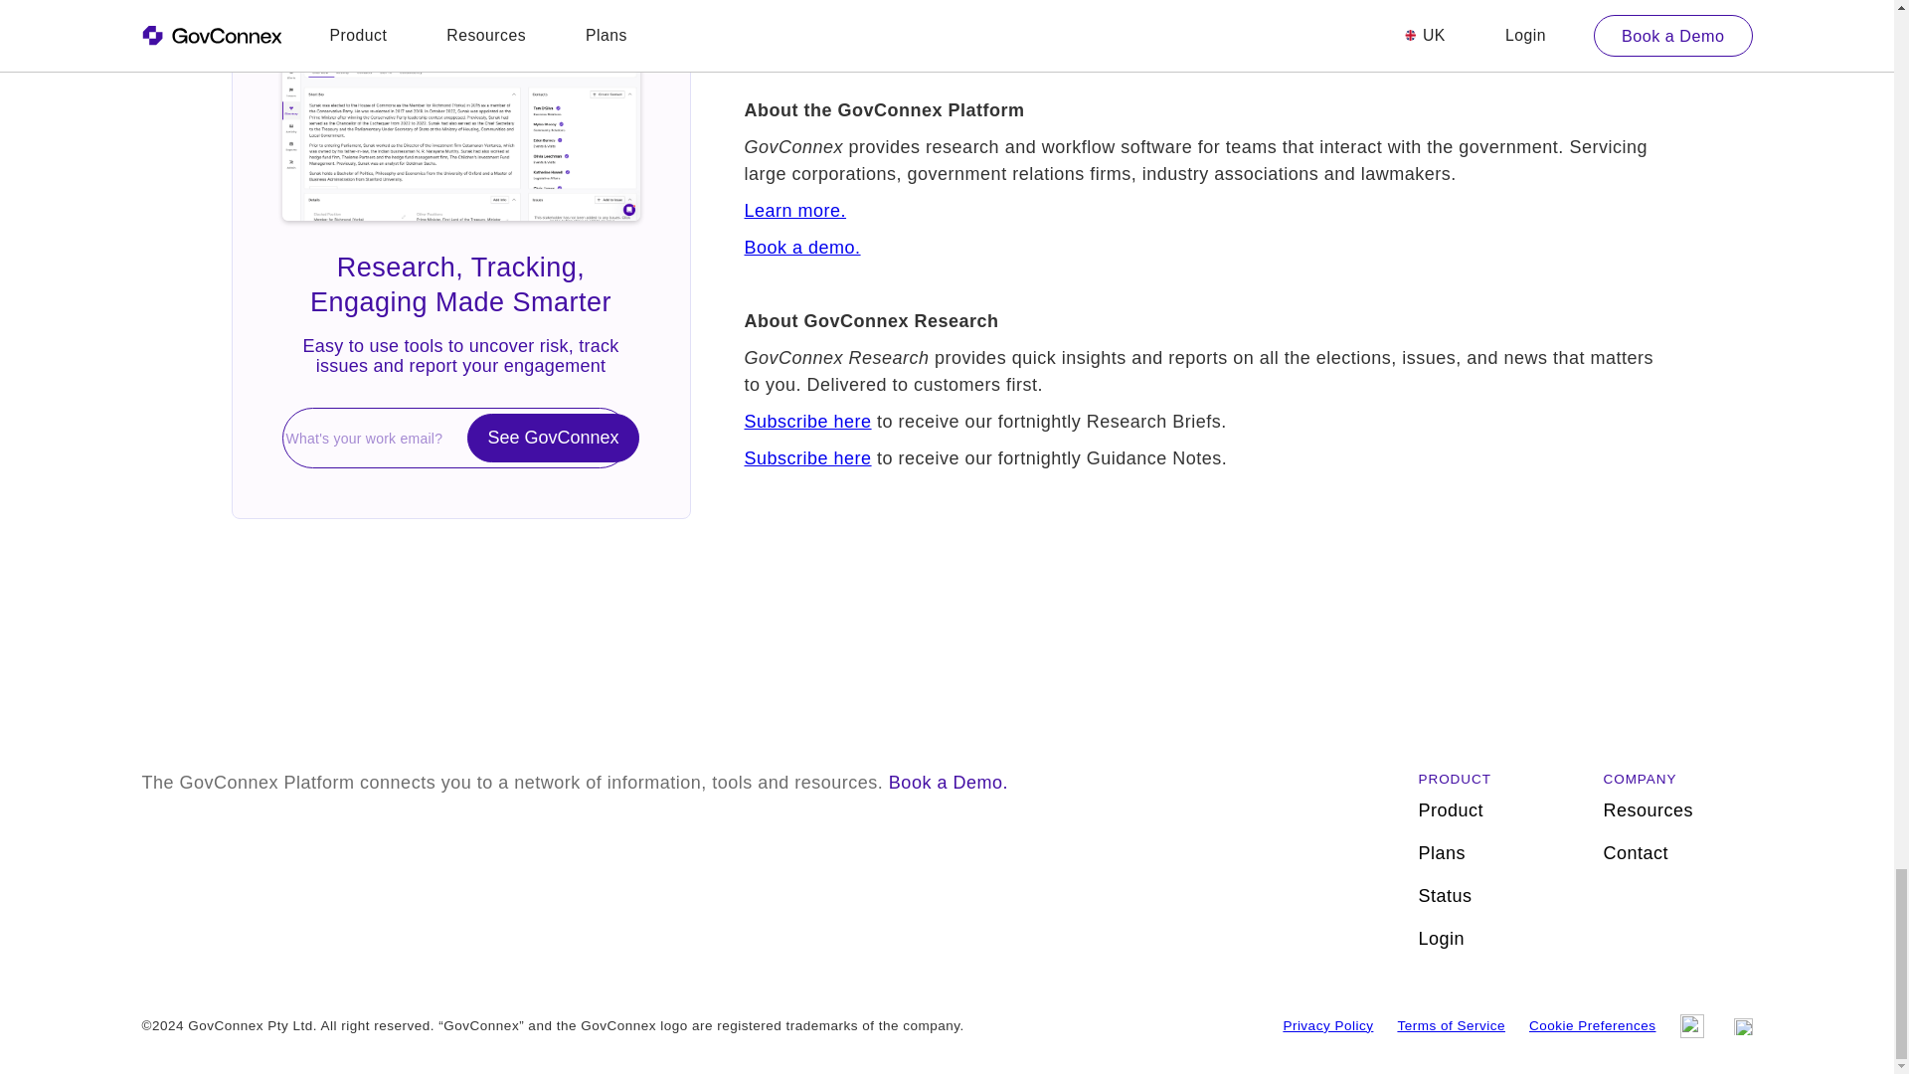 The width and height of the screenshot is (1909, 1074). I want to click on Plans, so click(1492, 853).